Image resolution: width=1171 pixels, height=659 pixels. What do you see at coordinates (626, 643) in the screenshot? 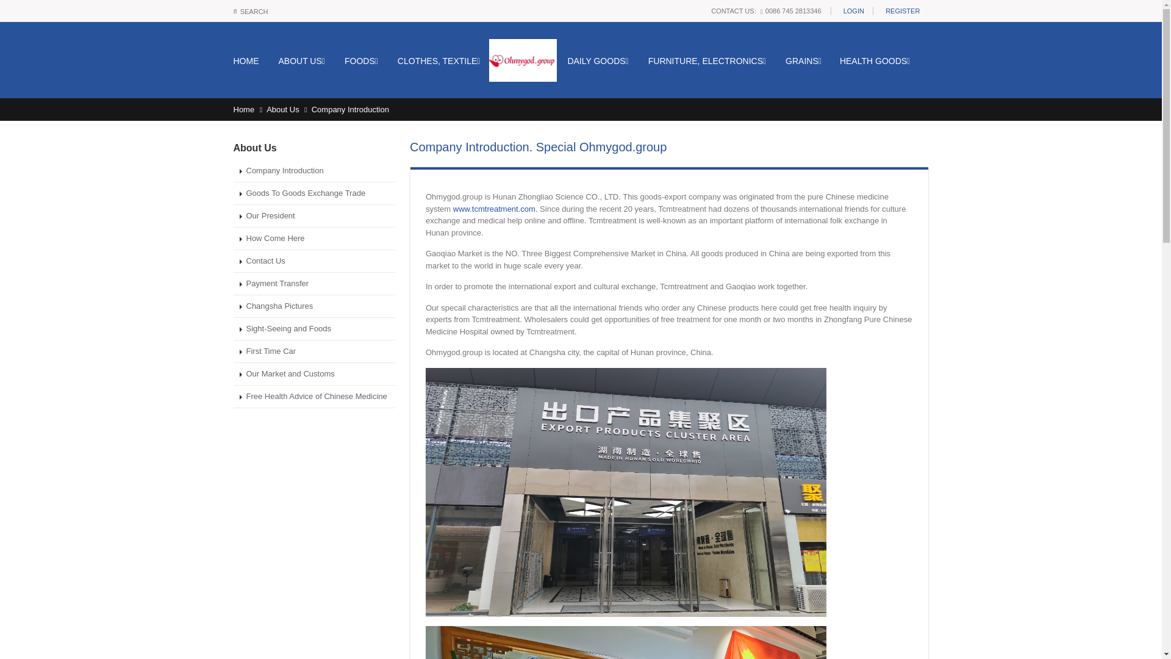
I see `1599497603523294.jpg` at bounding box center [626, 643].